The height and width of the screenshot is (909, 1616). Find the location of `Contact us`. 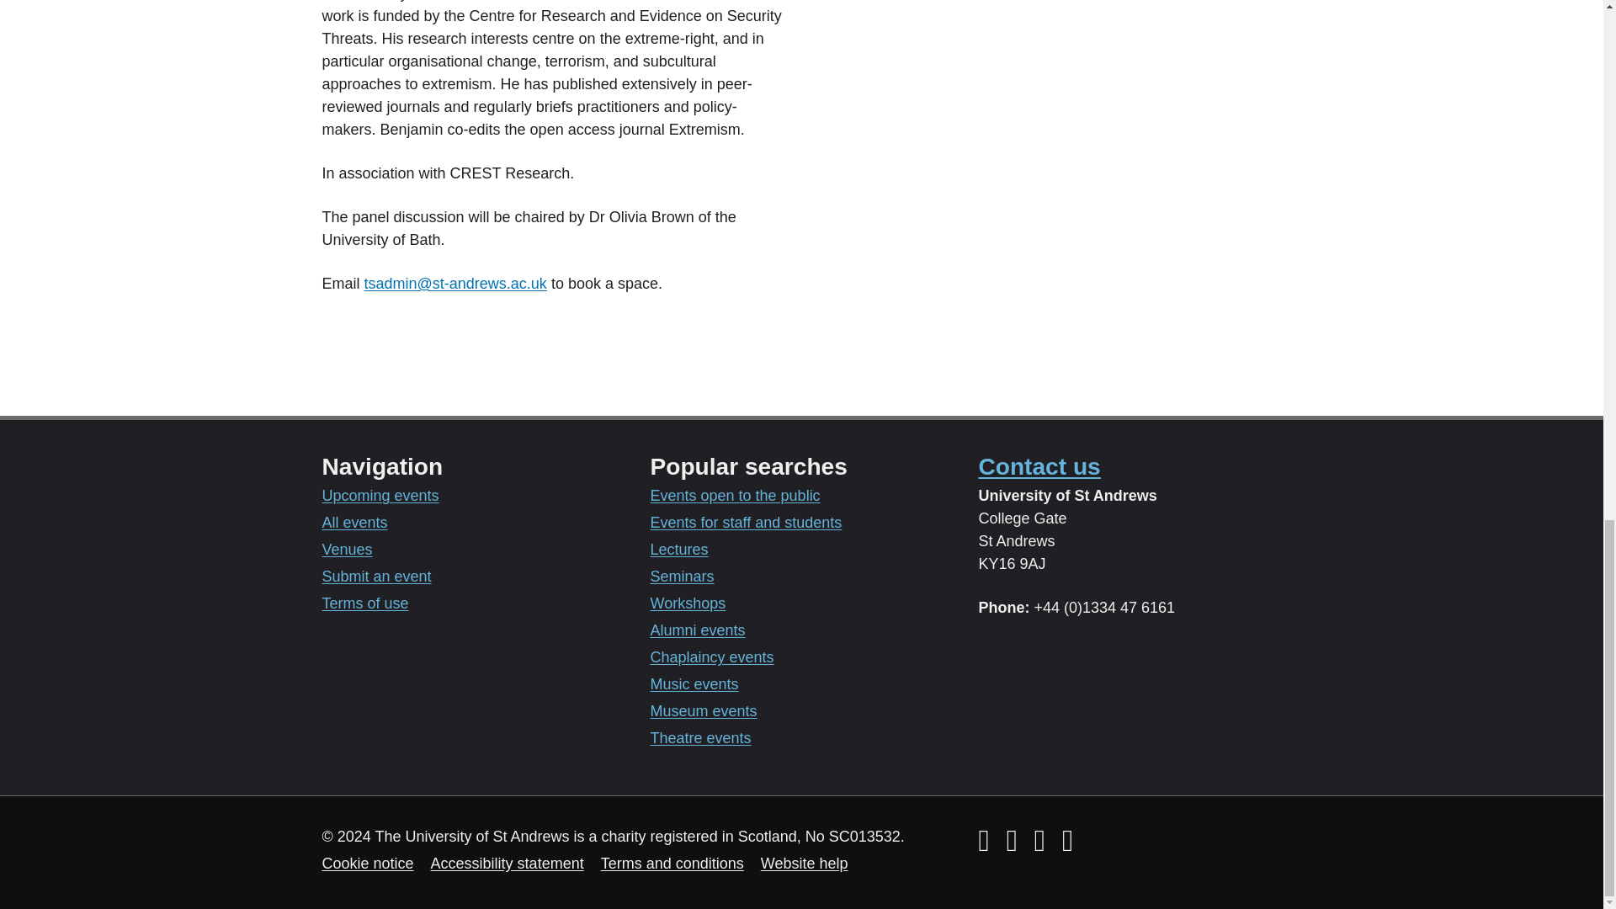

Contact us is located at coordinates (1039, 466).